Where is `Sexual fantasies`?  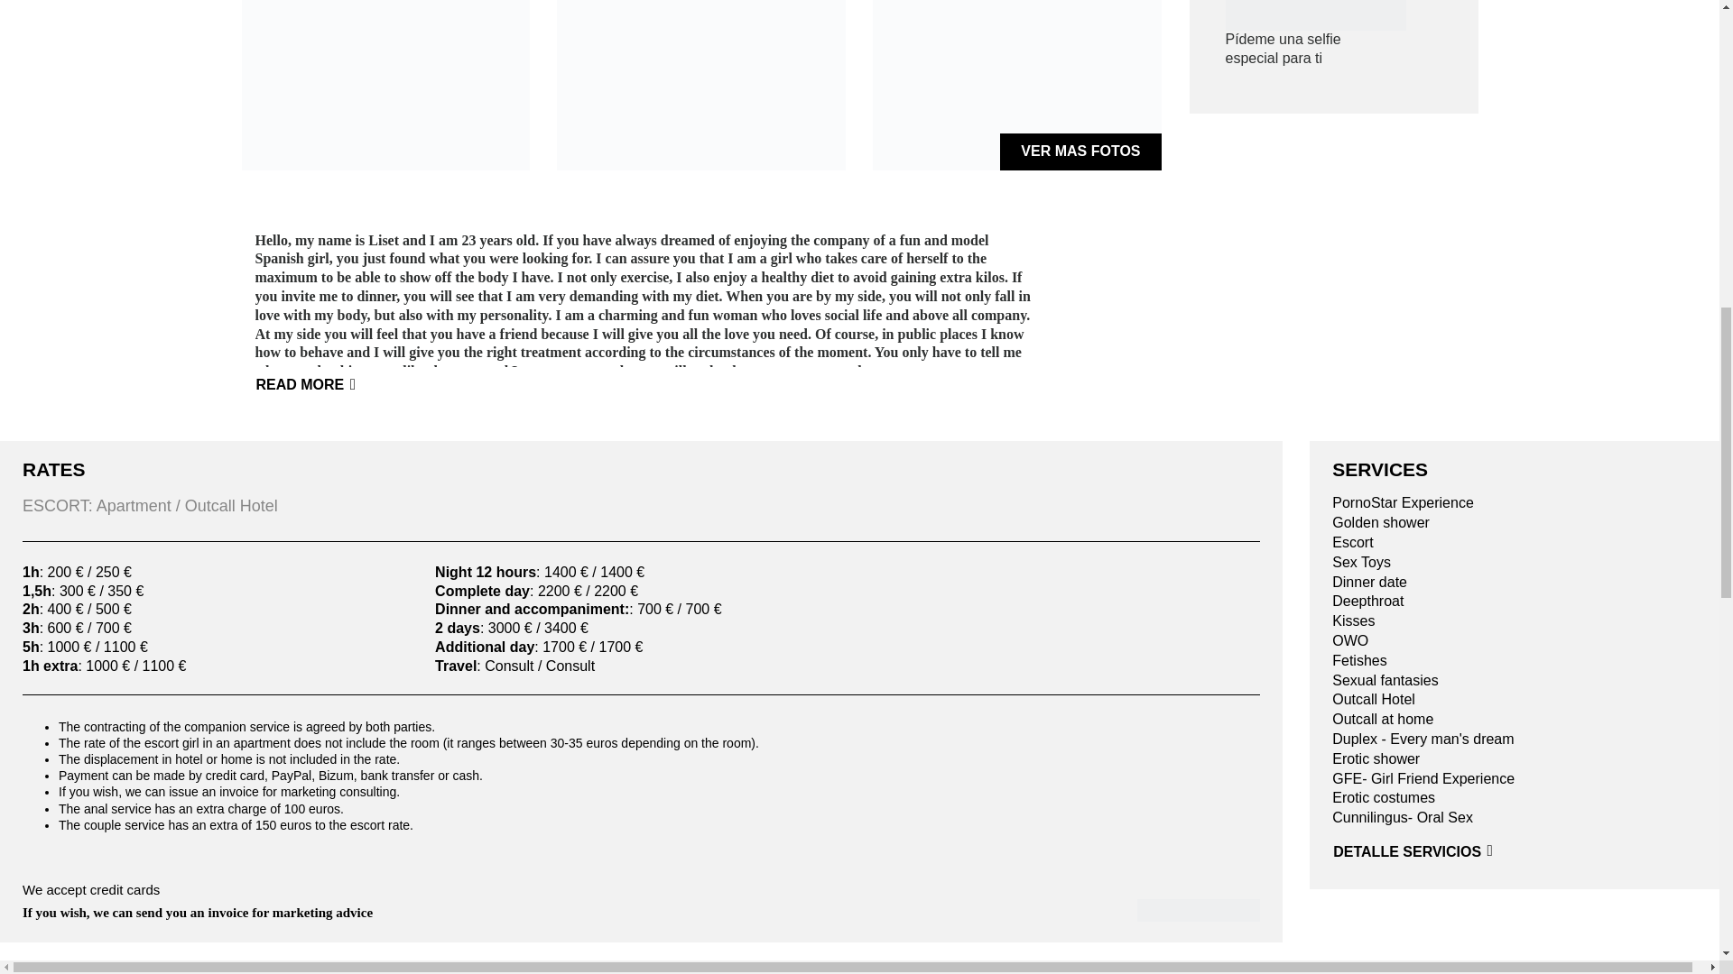 Sexual fantasies is located at coordinates (1515, 681).